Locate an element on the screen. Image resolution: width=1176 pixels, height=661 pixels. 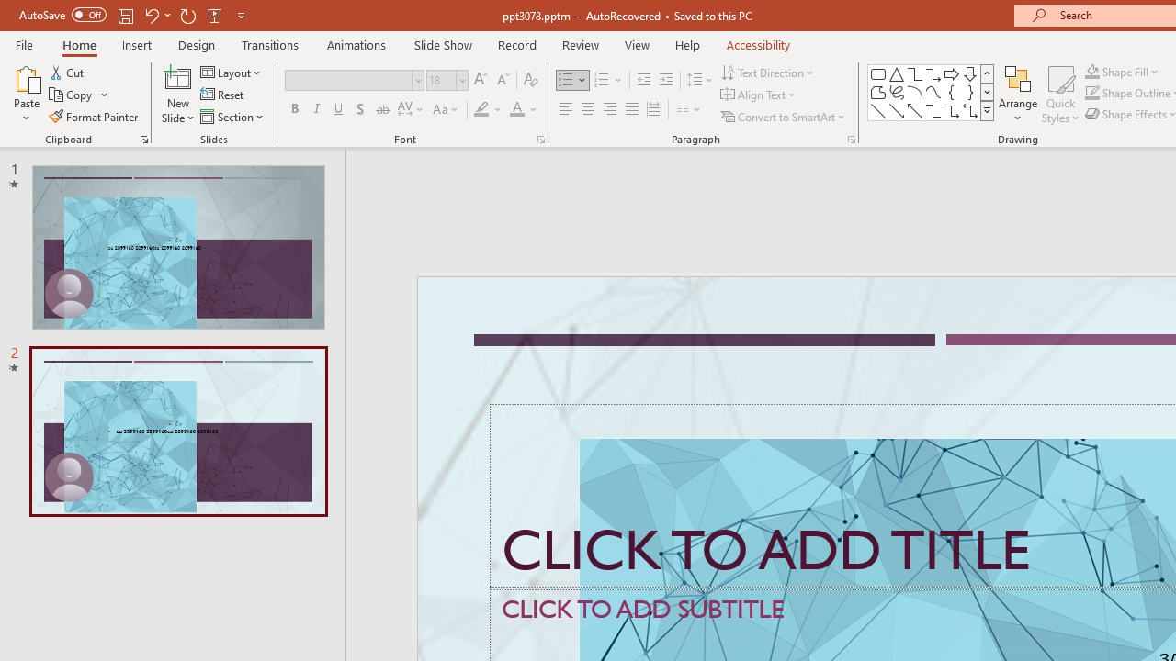
Connector: Elbow Double-Arrow is located at coordinates (970, 110).